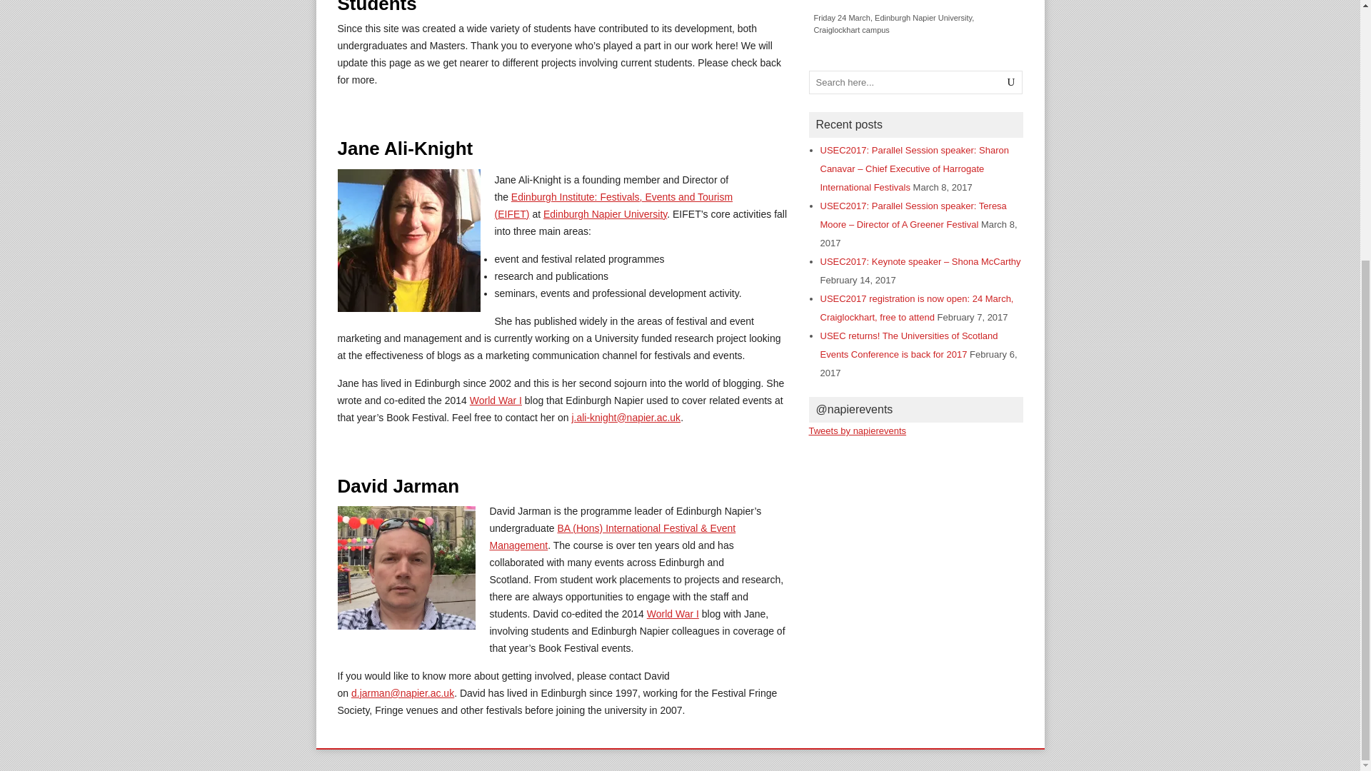 The width and height of the screenshot is (1371, 771). What do you see at coordinates (402, 692) in the screenshot?
I see `Email David Jarman` at bounding box center [402, 692].